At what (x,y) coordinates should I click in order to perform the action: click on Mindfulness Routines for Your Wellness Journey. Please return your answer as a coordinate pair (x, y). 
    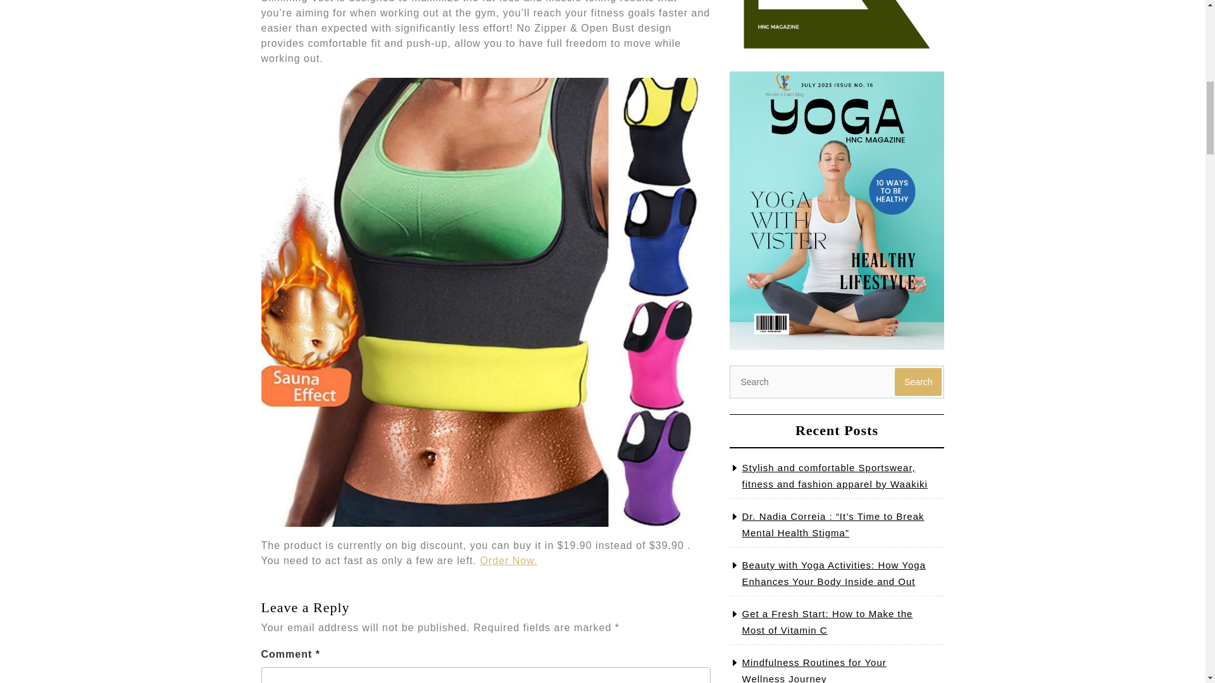
    Looking at the image, I should click on (813, 670).